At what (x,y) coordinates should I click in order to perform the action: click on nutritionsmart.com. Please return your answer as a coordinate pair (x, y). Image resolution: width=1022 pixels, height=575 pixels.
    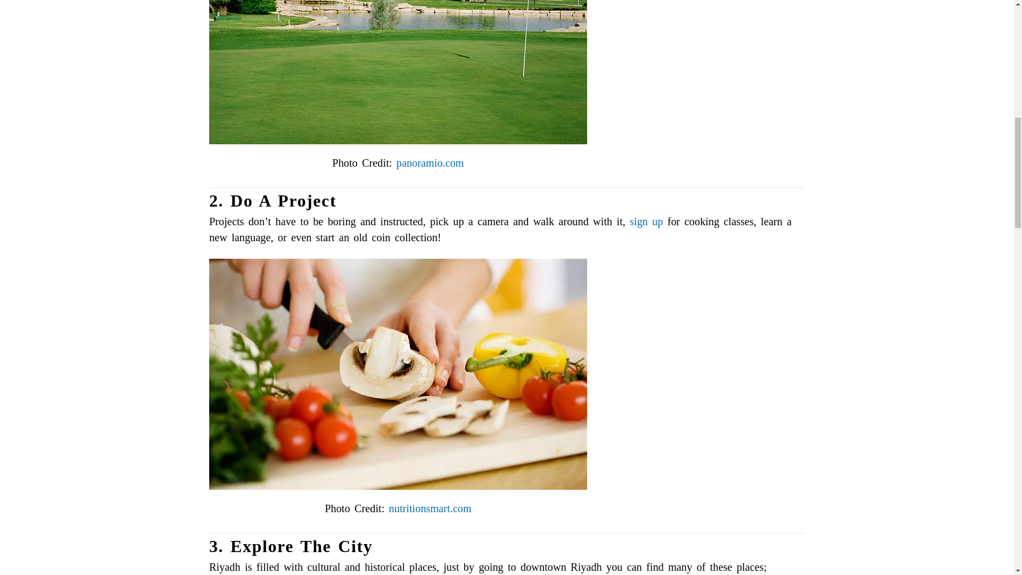
    Looking at the image, I should click on (430, 508).